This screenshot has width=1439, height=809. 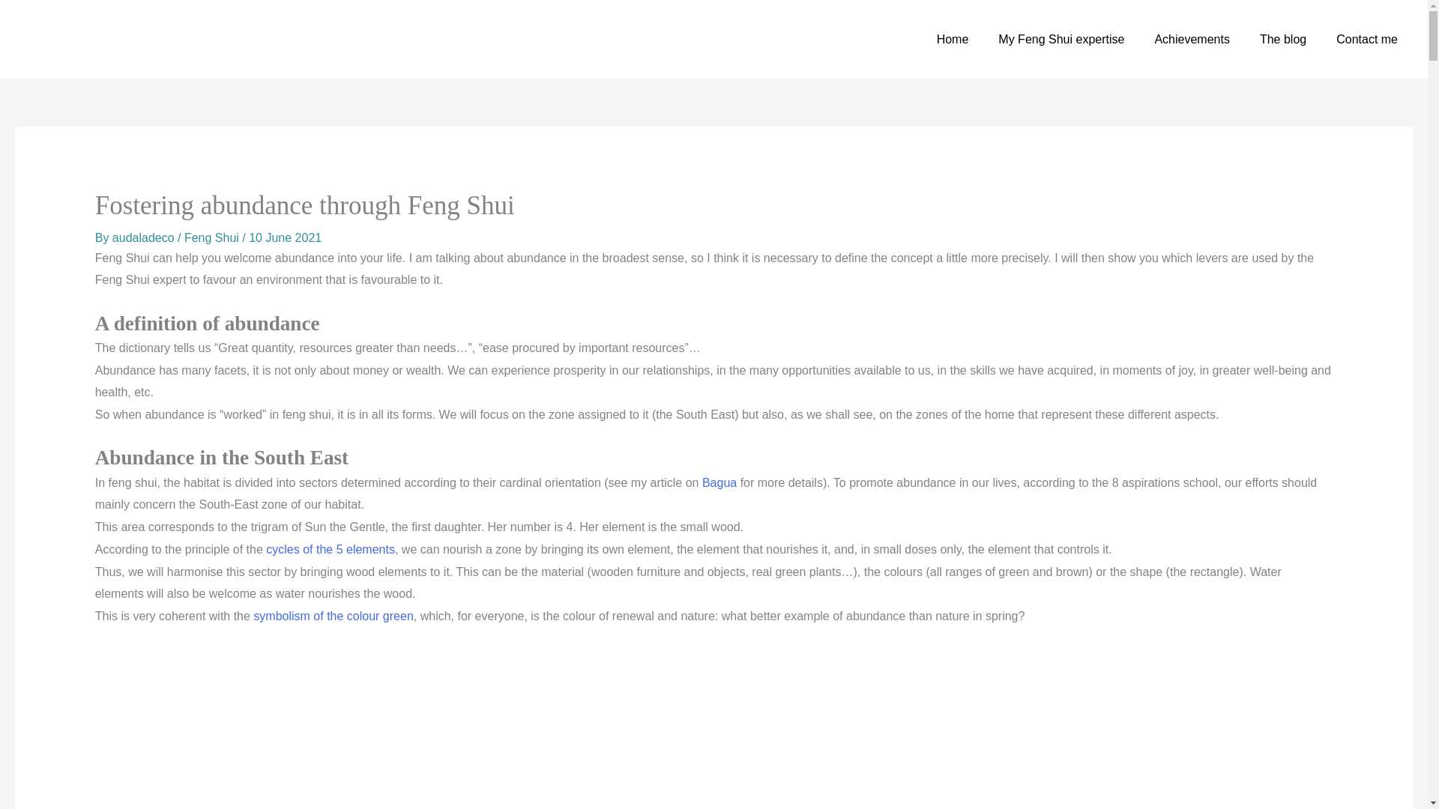 I want to click on The blog, so click(x=1282, y=39).